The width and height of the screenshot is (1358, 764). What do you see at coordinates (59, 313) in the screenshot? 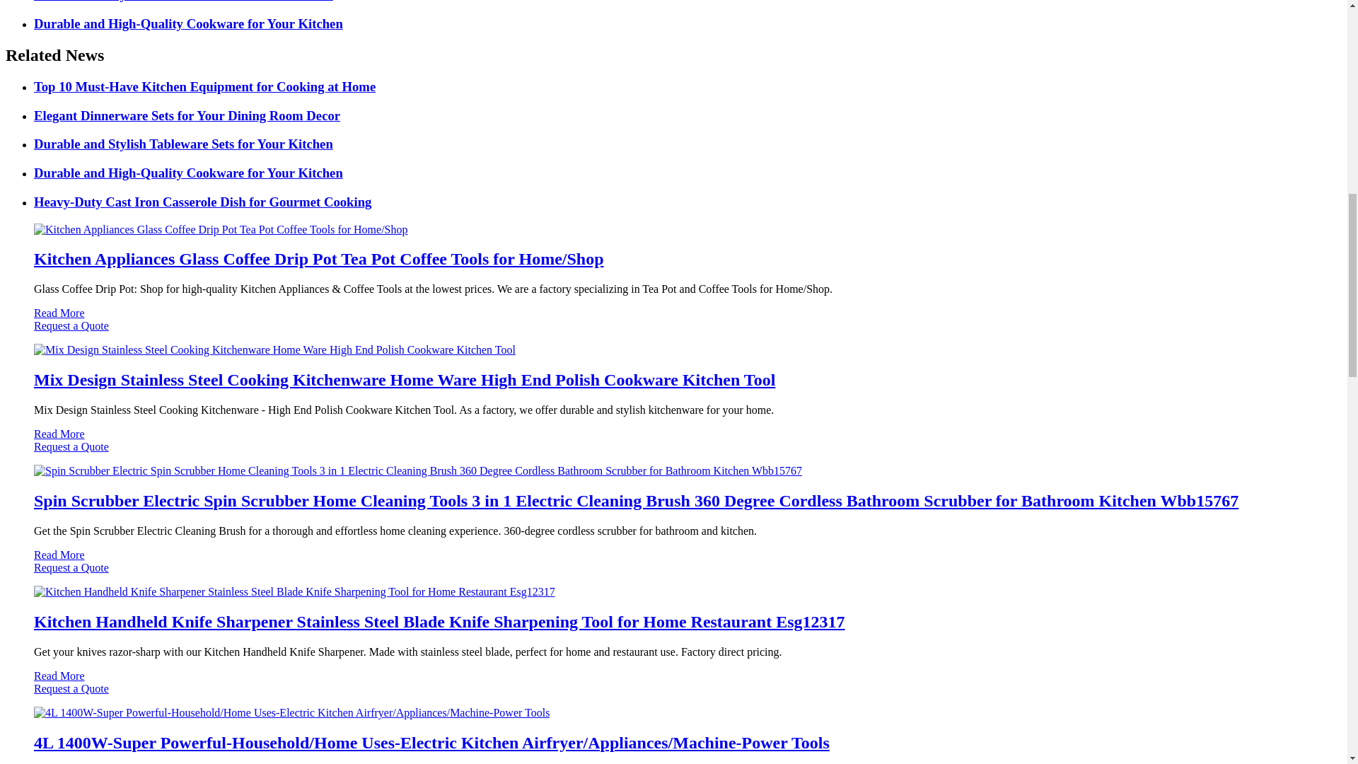
I see `Read More` at bounding box center [59, 313].